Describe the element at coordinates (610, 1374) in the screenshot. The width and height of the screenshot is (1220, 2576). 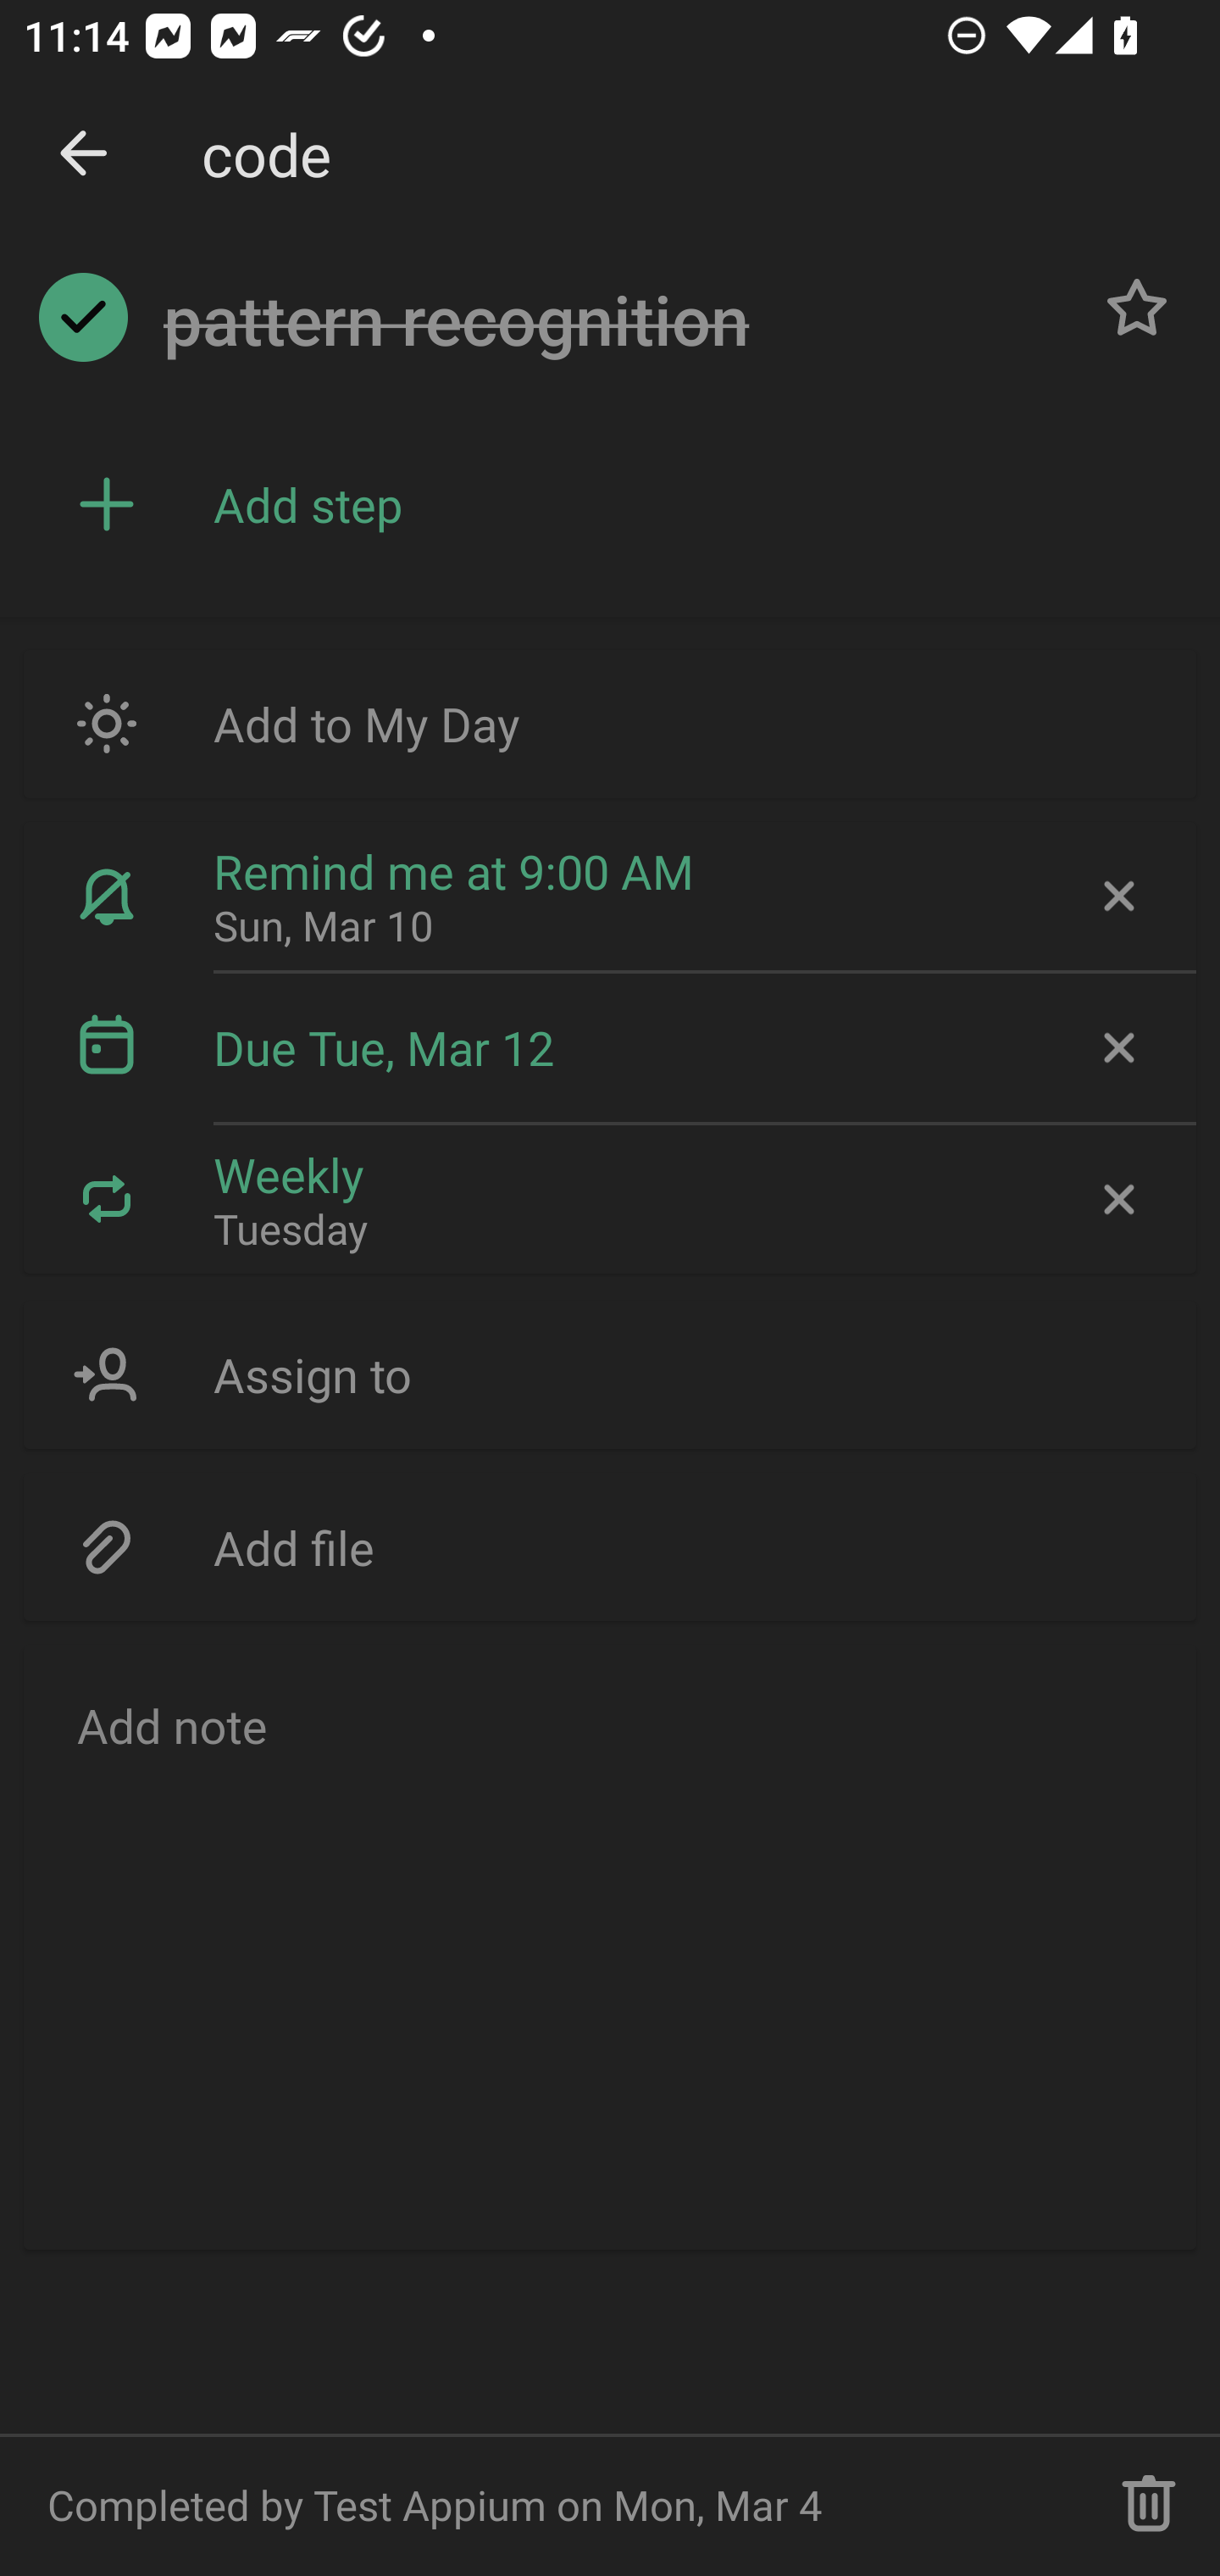
I see `Assign to` at that location.